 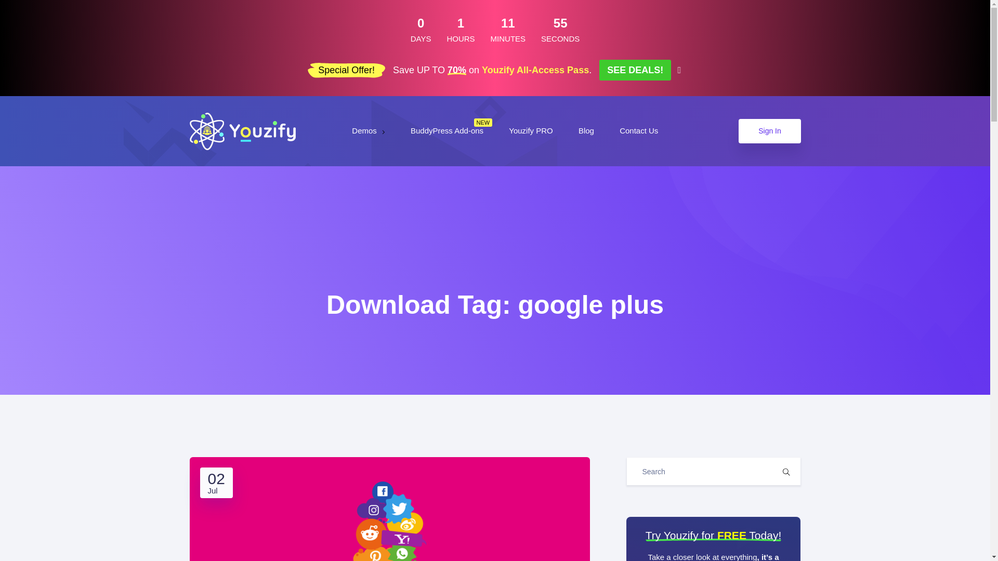 What do you see at coordinates (635, 70) in the screenshot?
I see `SEE DEALS!` at bounding box center [635, 70].